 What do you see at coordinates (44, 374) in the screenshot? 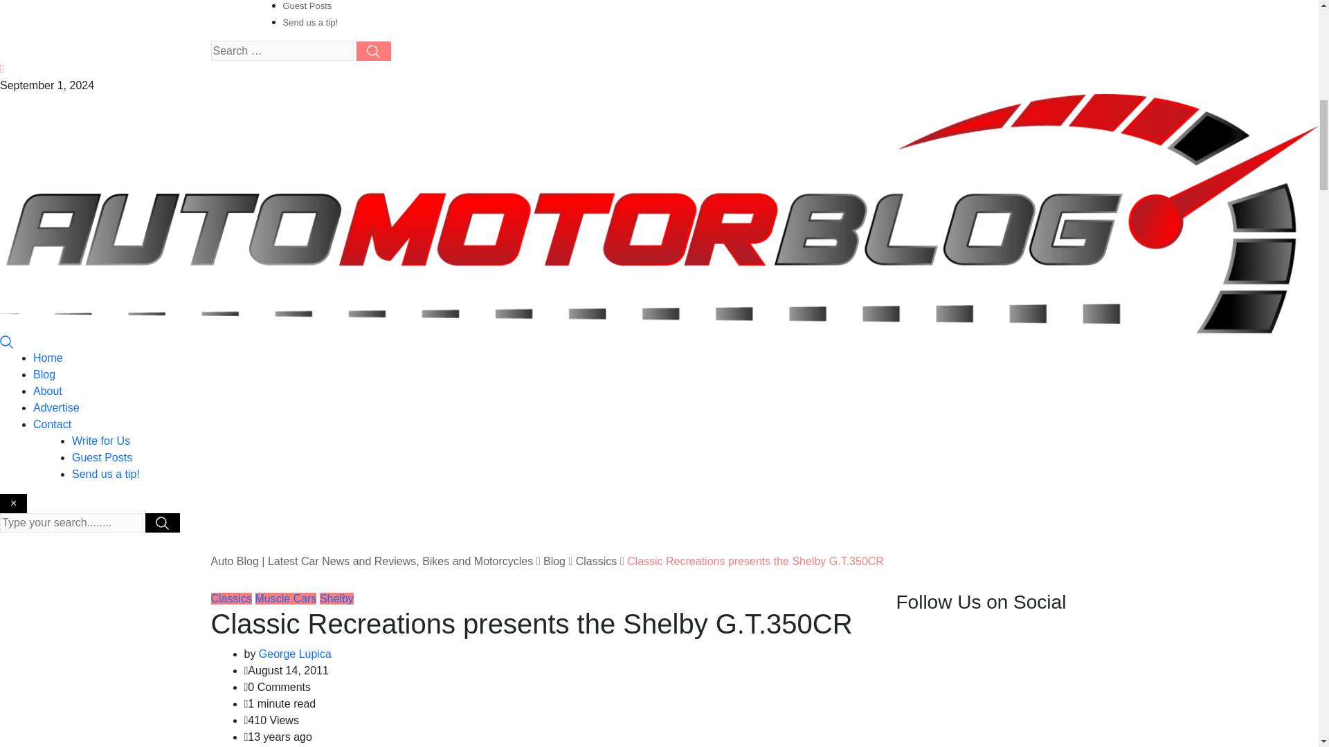
I see `Blog` at bounding box center [44, 374].